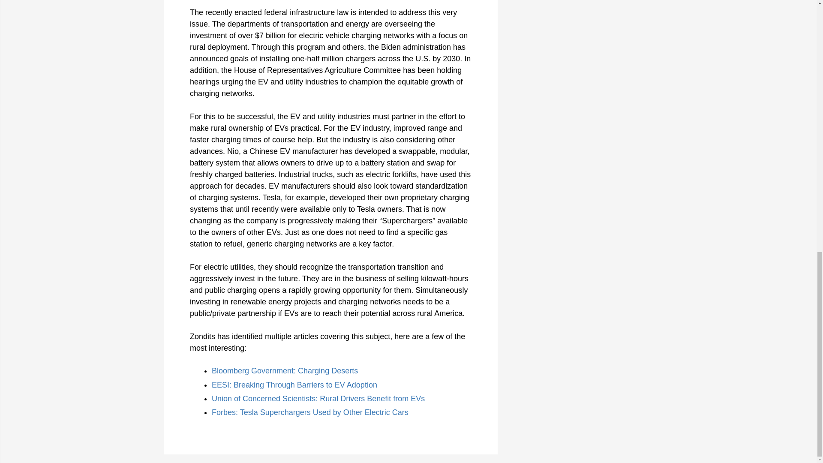  I want to click on EESI: Breaking Through, so click(254, 385).